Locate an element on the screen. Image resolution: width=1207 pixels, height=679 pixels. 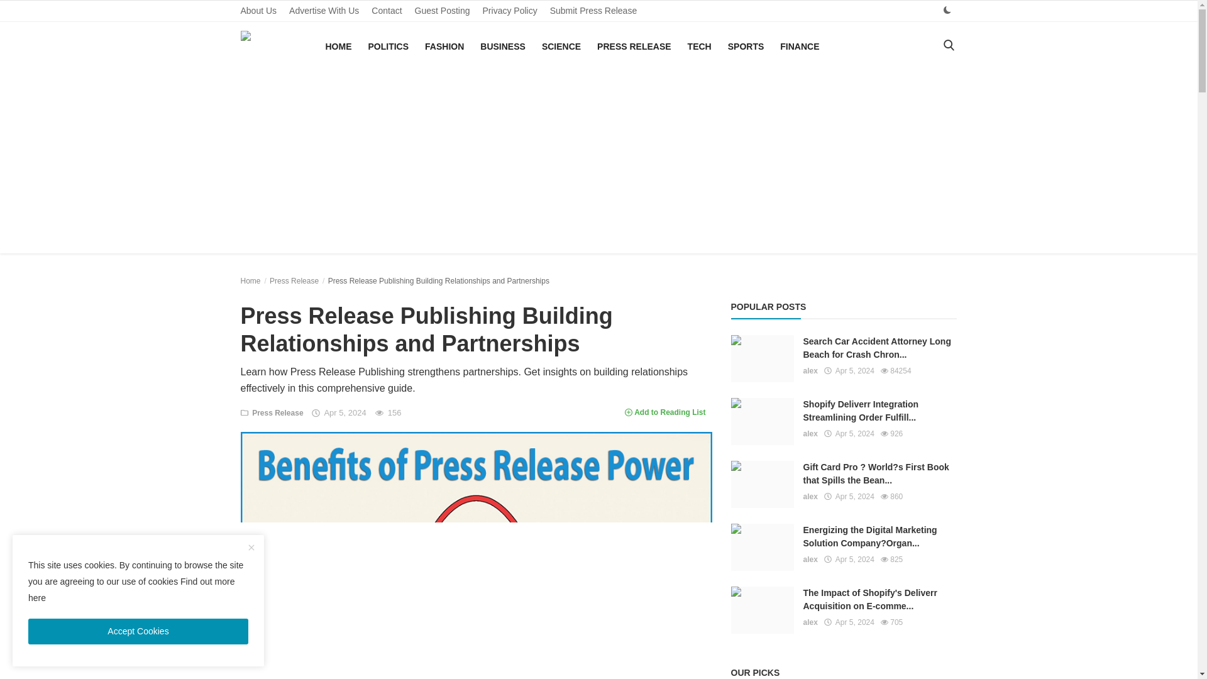
Submit Press Release is located at coordinates (593, 11).